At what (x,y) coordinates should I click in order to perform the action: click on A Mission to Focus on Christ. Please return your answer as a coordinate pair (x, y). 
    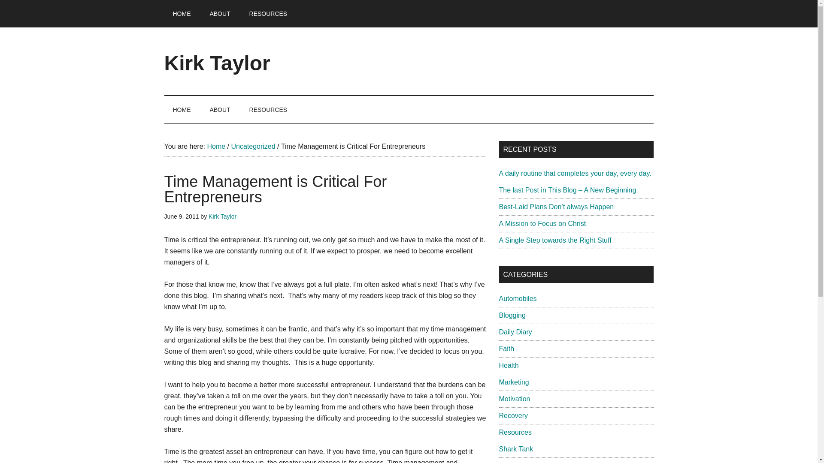
    Looking at the image, I should click on (542, 224).